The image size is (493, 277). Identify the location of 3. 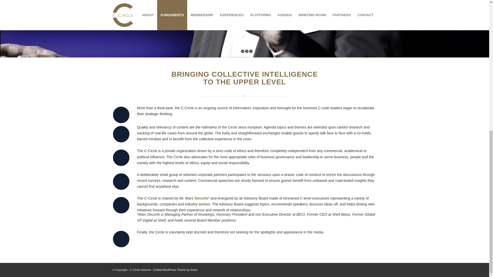
(246, 51).